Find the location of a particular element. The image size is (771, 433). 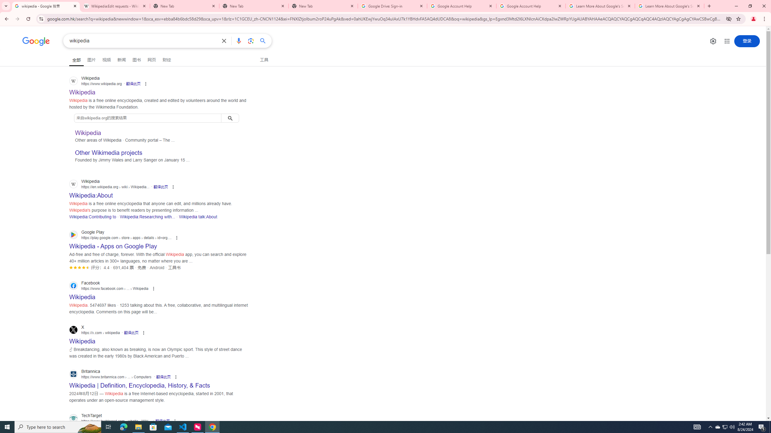

Third-party cookies blocked is located at coordinates (729, 19).